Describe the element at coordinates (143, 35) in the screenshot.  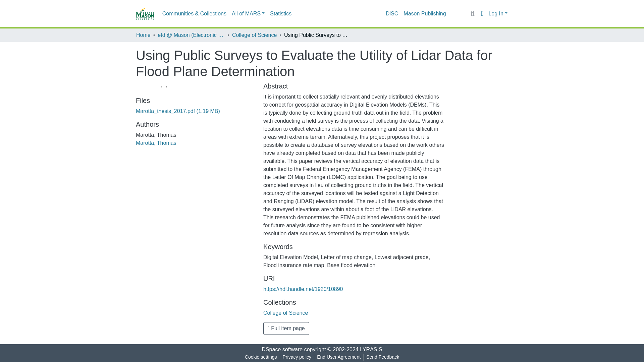
I see `Home` at that location.